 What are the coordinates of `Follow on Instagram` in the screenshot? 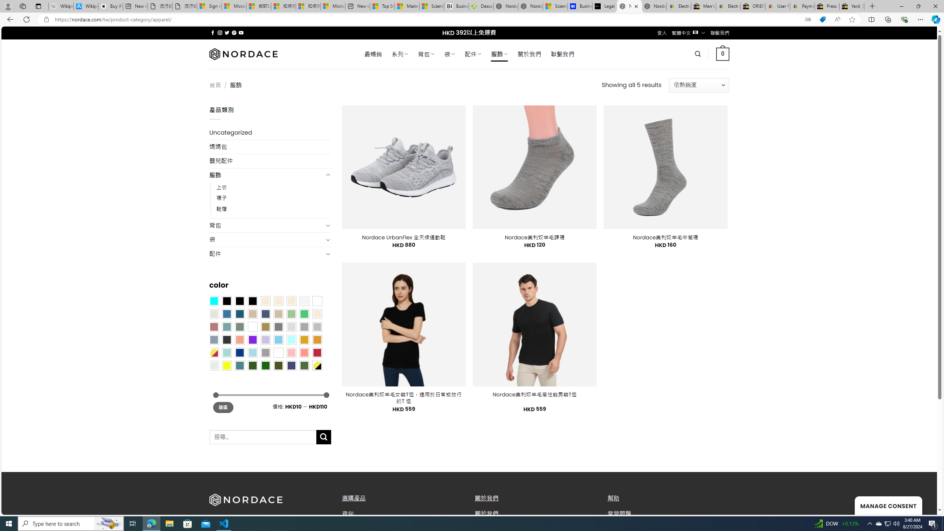 It's located at (220, 32).